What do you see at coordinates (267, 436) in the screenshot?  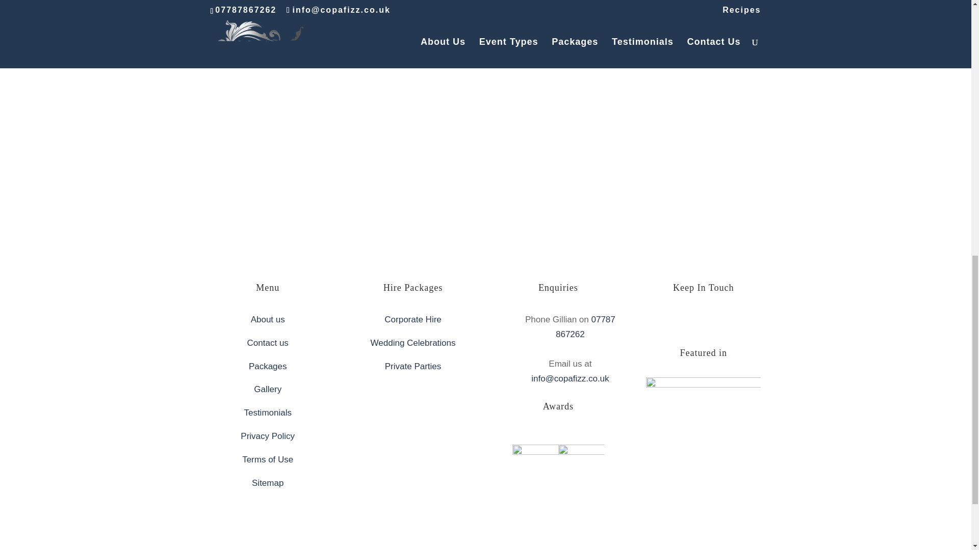 I see `Privacy Policy` at bounding box center [267, 436].